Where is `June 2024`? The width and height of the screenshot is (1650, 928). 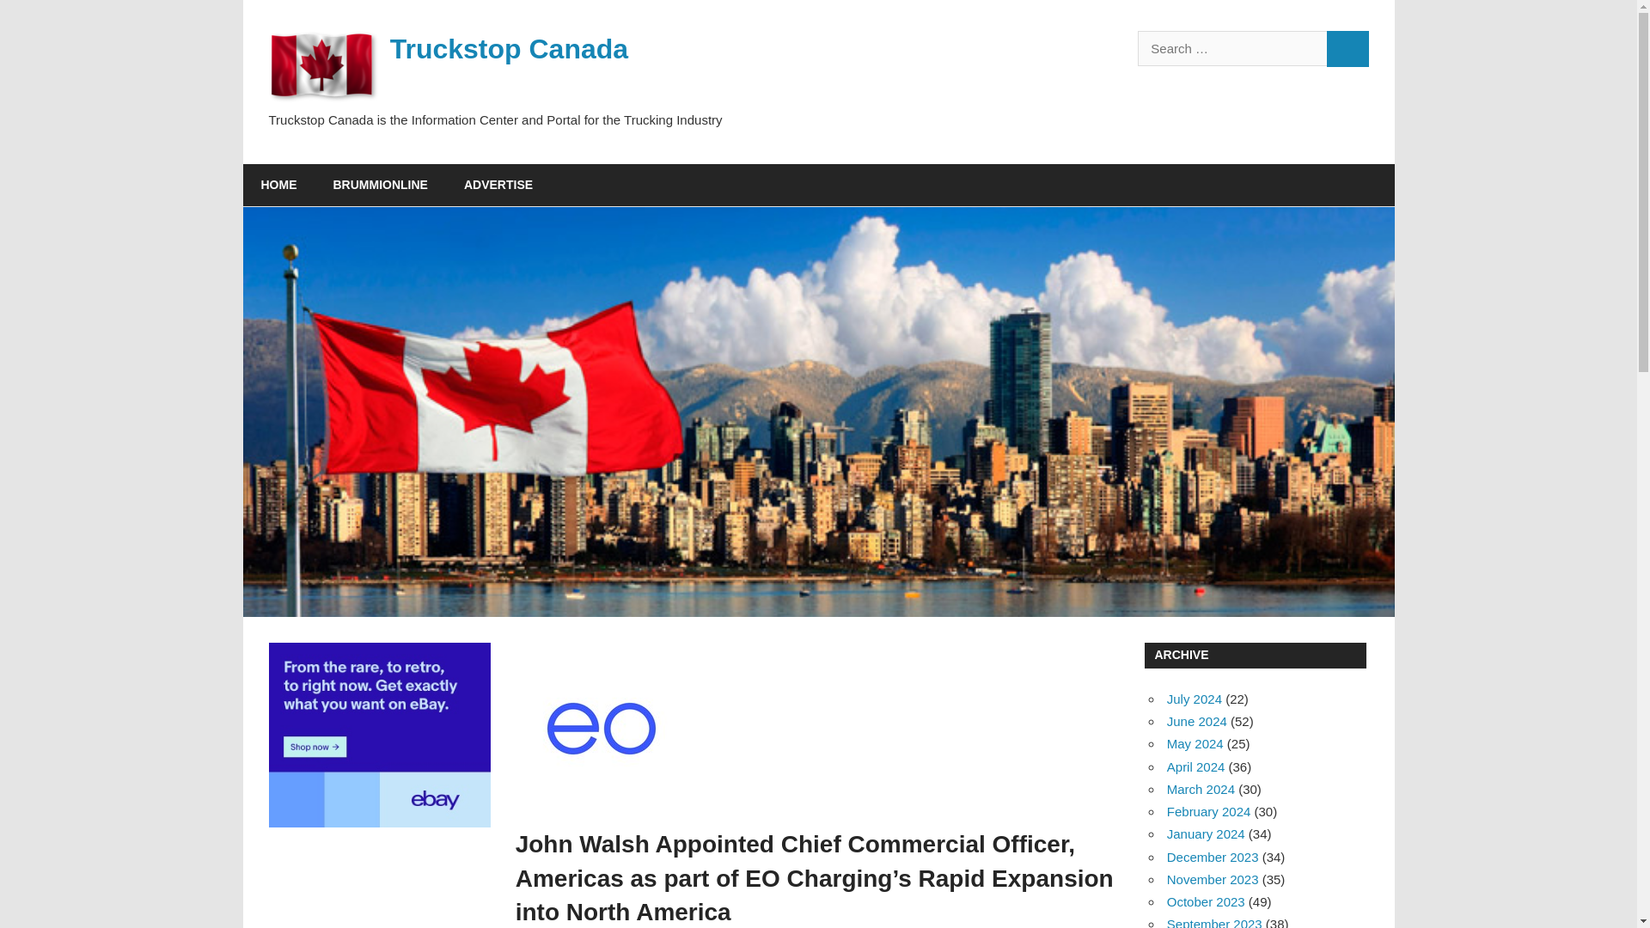 June 2024 is located at coordinates (1196, 720).